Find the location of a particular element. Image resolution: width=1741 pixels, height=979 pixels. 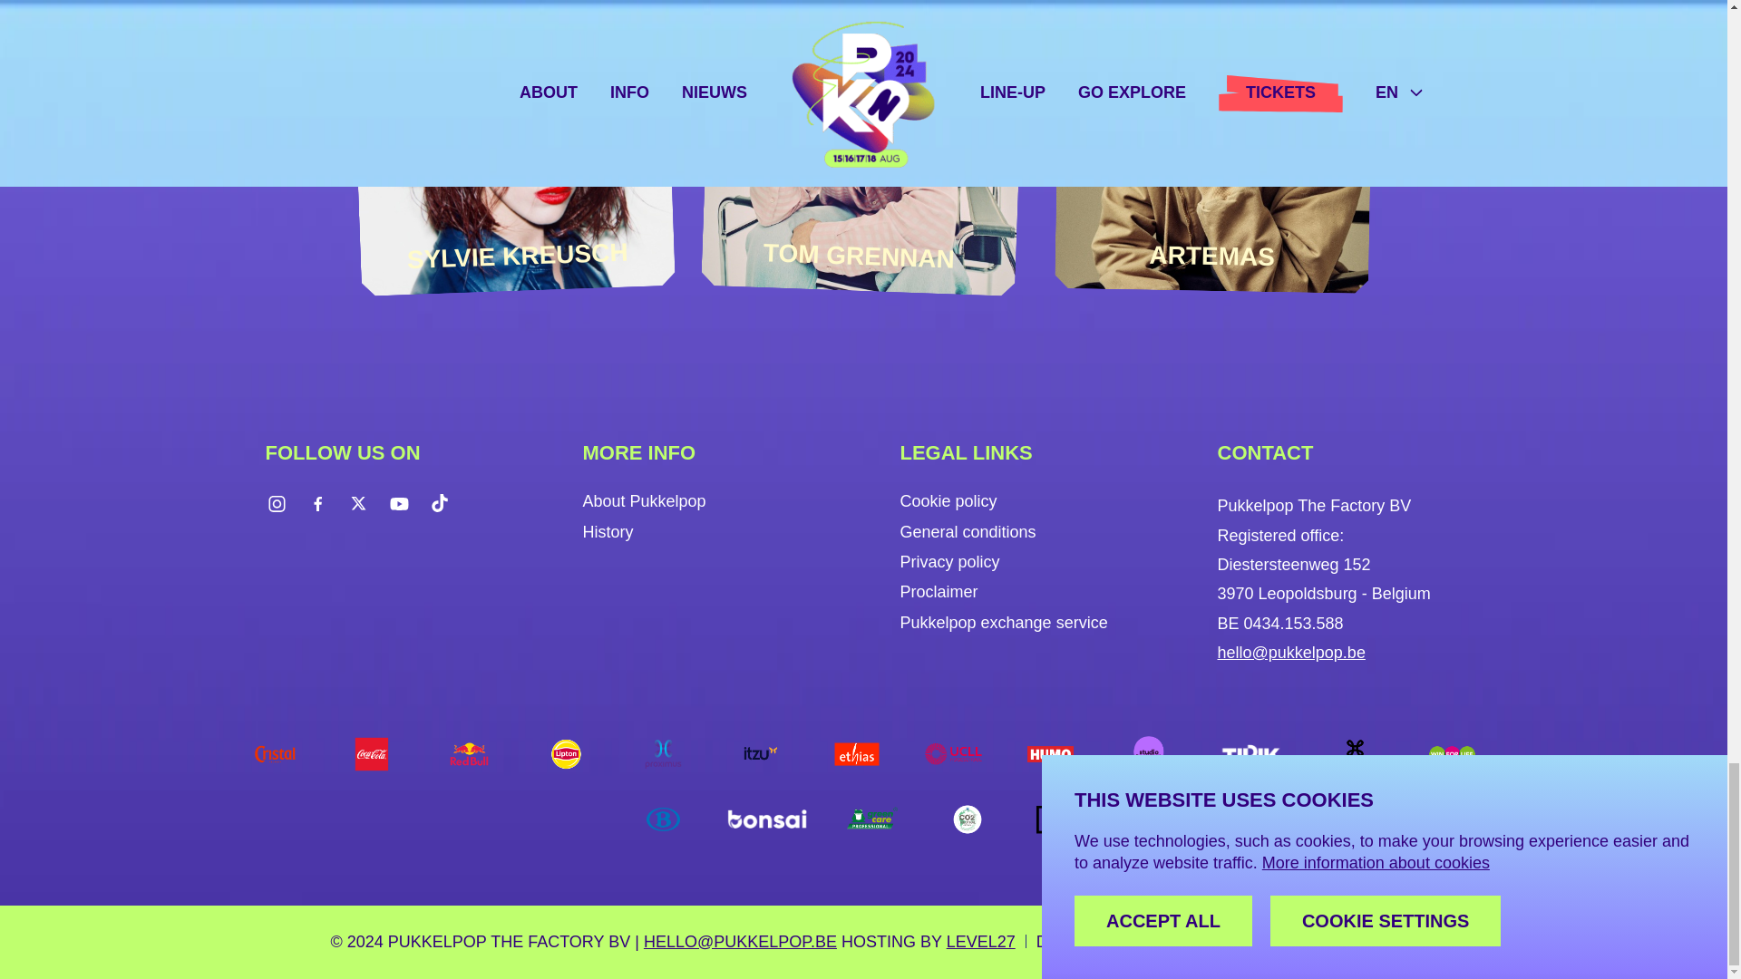

Itzu is located at coordinates (760, 754).